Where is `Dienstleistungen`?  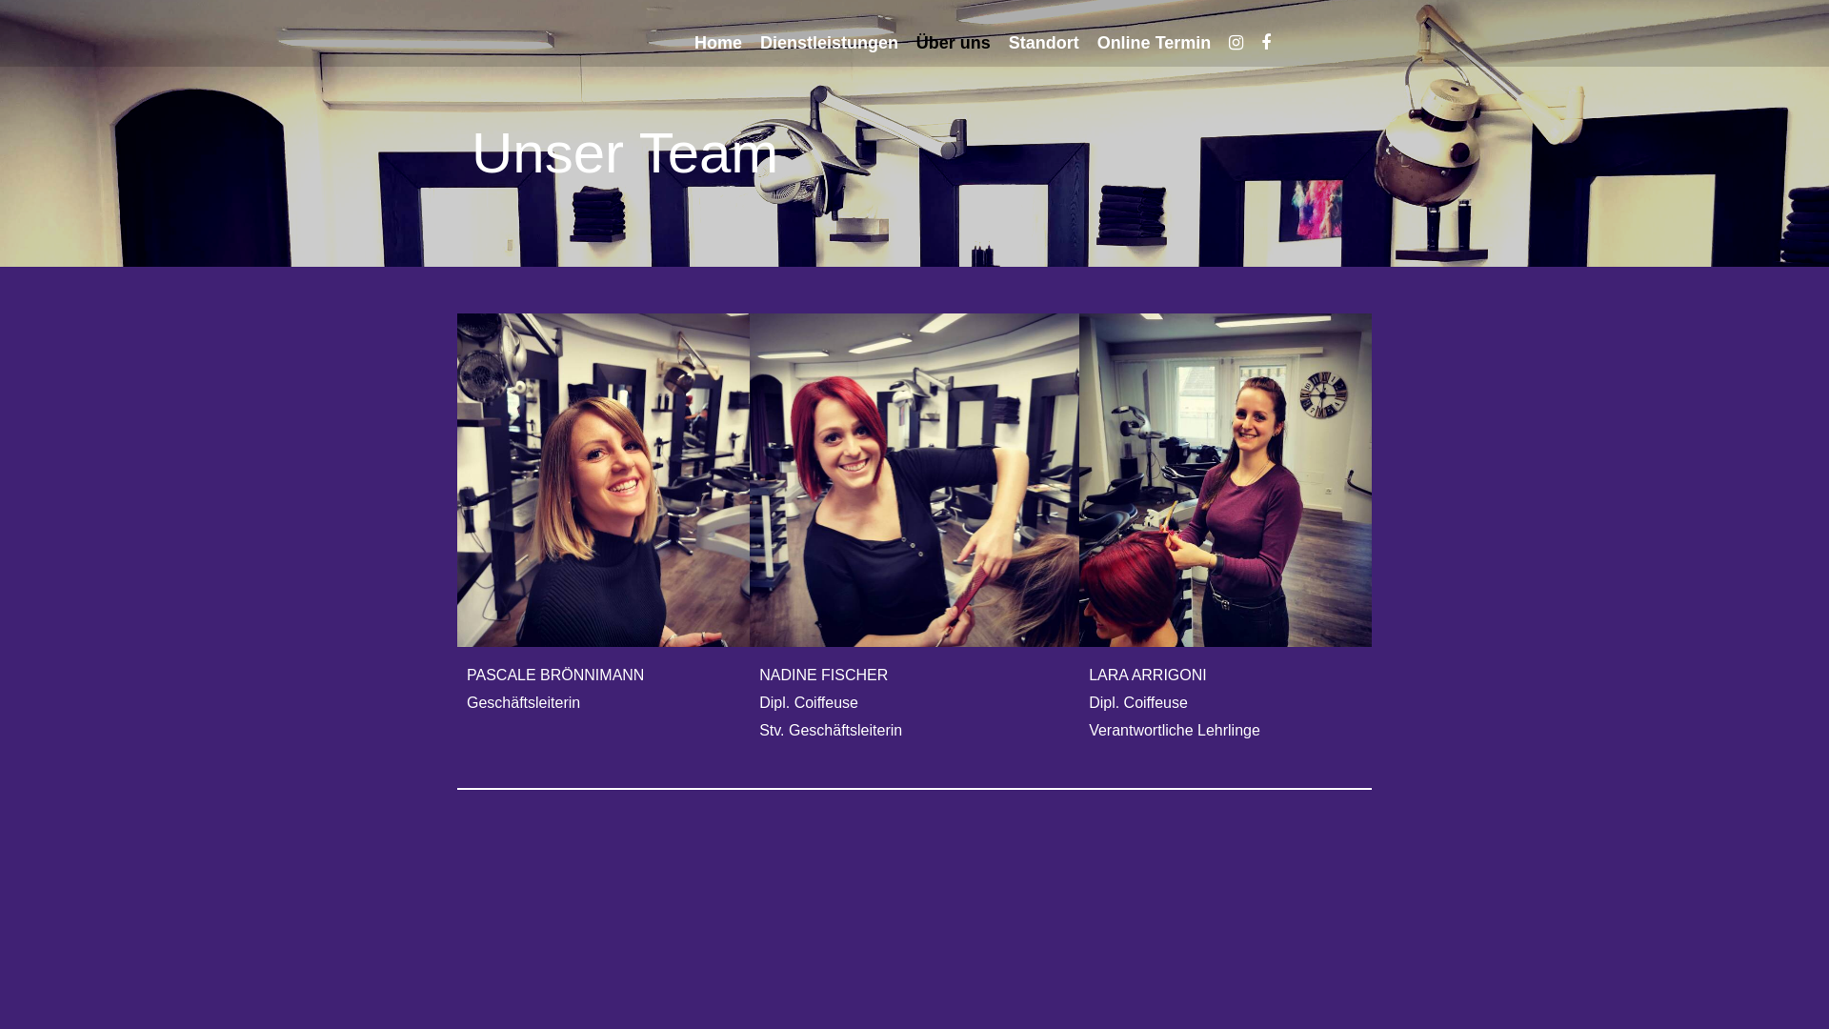
Dienstleistungen is located at coordinates (836, 43).